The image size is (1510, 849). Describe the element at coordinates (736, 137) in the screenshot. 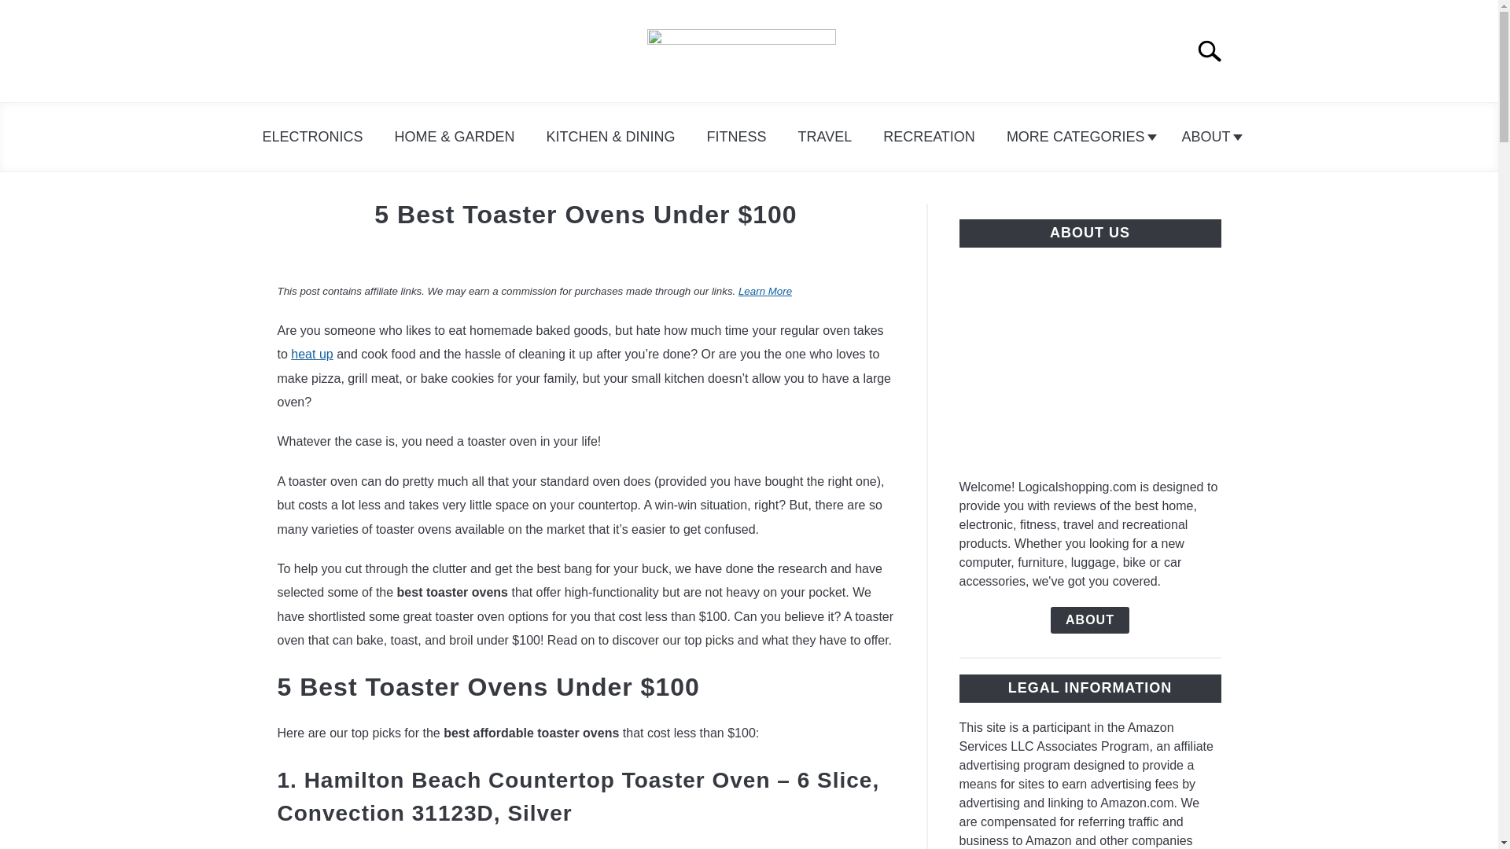

I see `FITNESS` at that location.